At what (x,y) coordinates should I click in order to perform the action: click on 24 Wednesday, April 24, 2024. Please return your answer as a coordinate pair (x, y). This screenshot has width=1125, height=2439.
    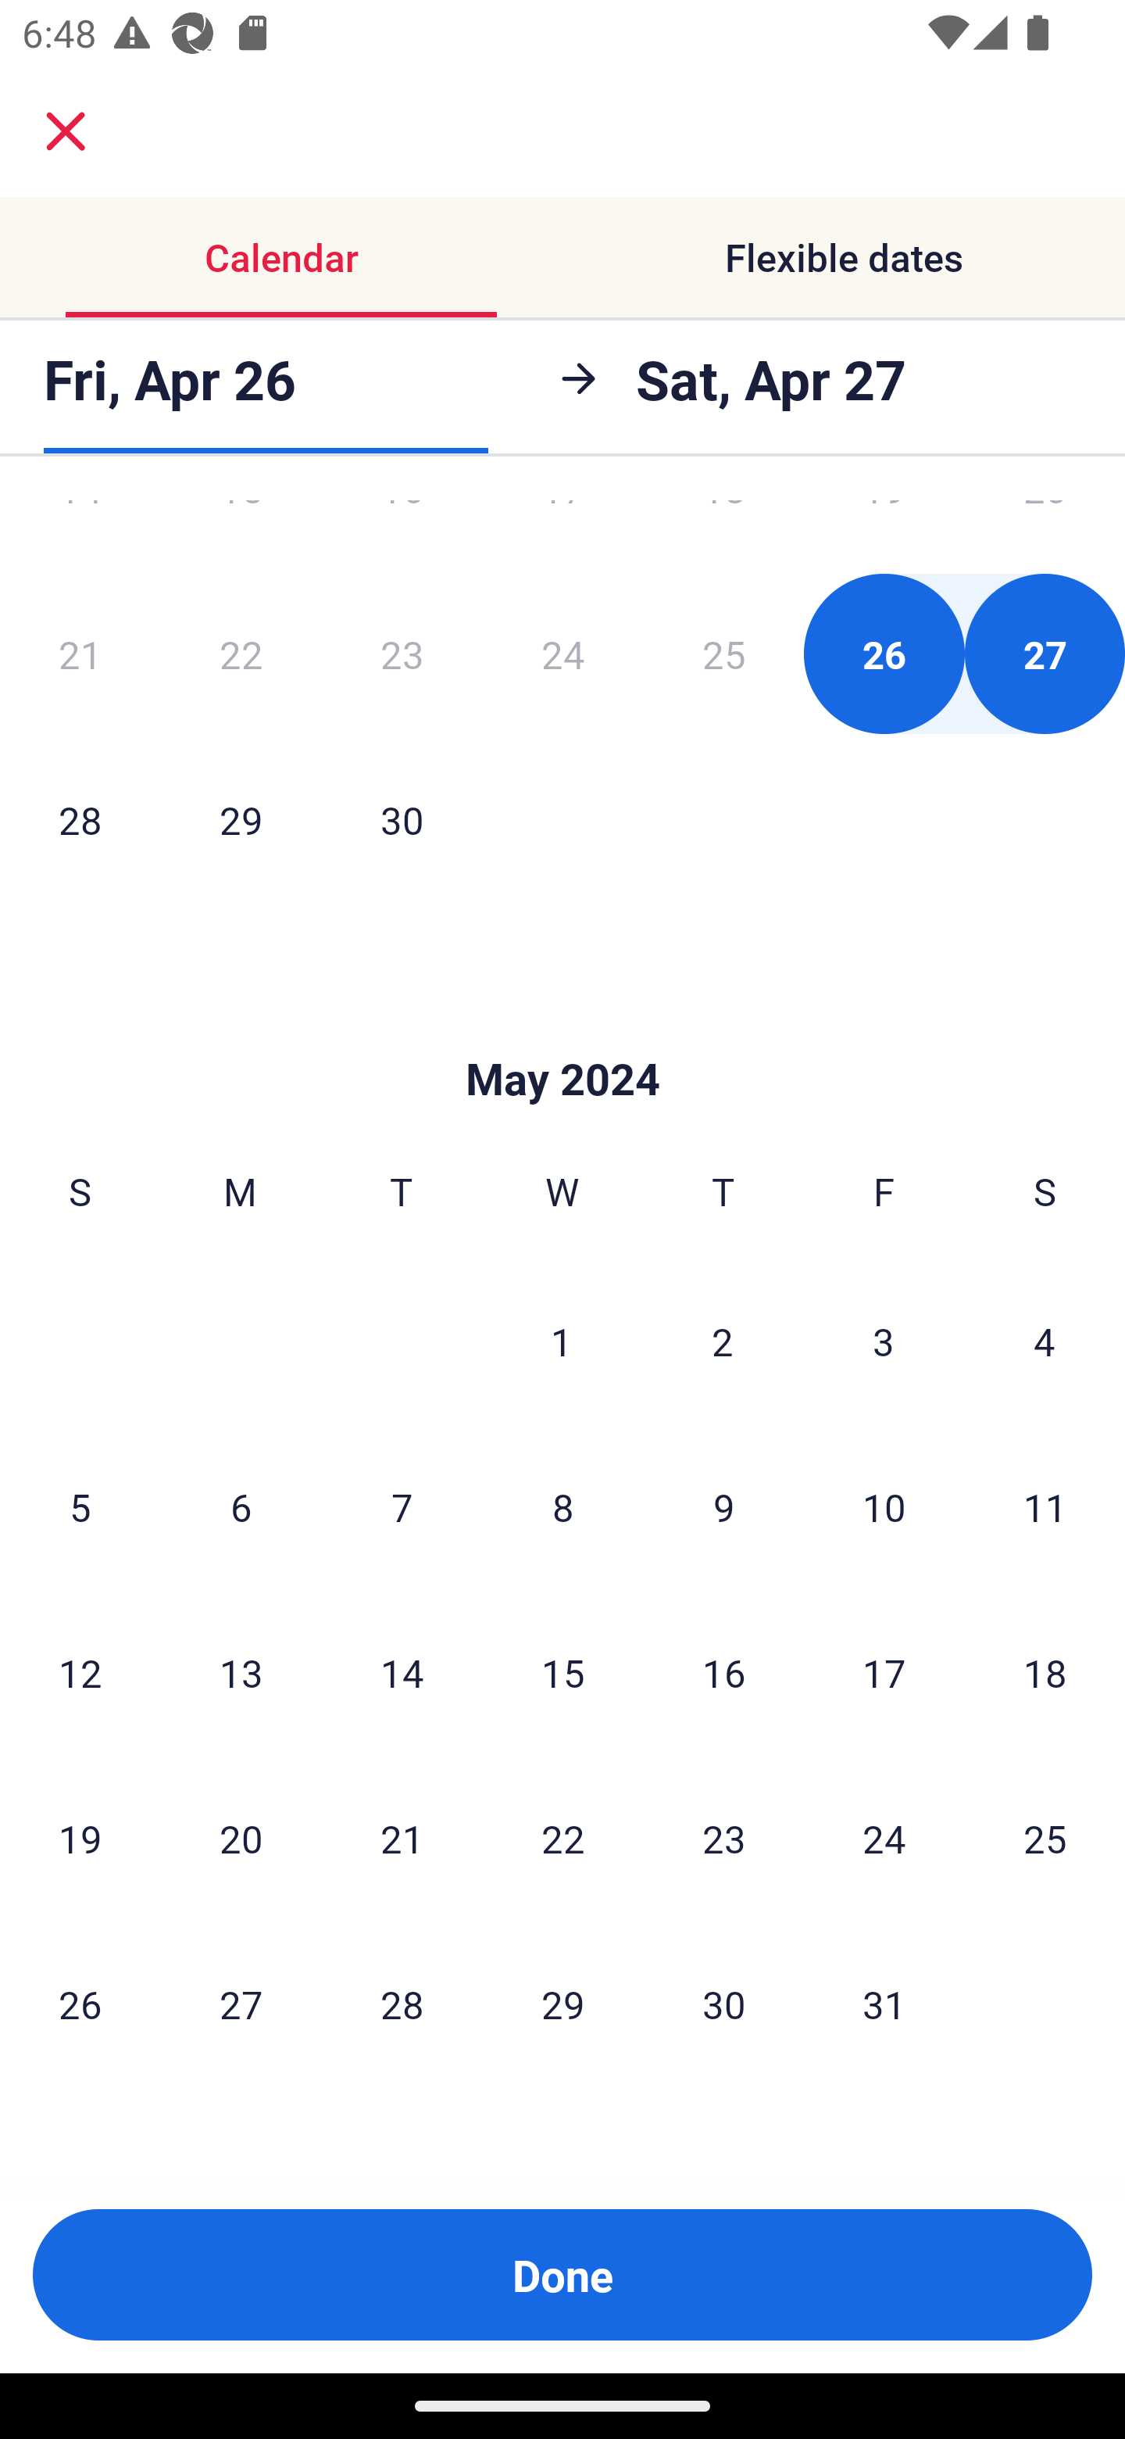
    Looking at the image, I should click on (562, 654).